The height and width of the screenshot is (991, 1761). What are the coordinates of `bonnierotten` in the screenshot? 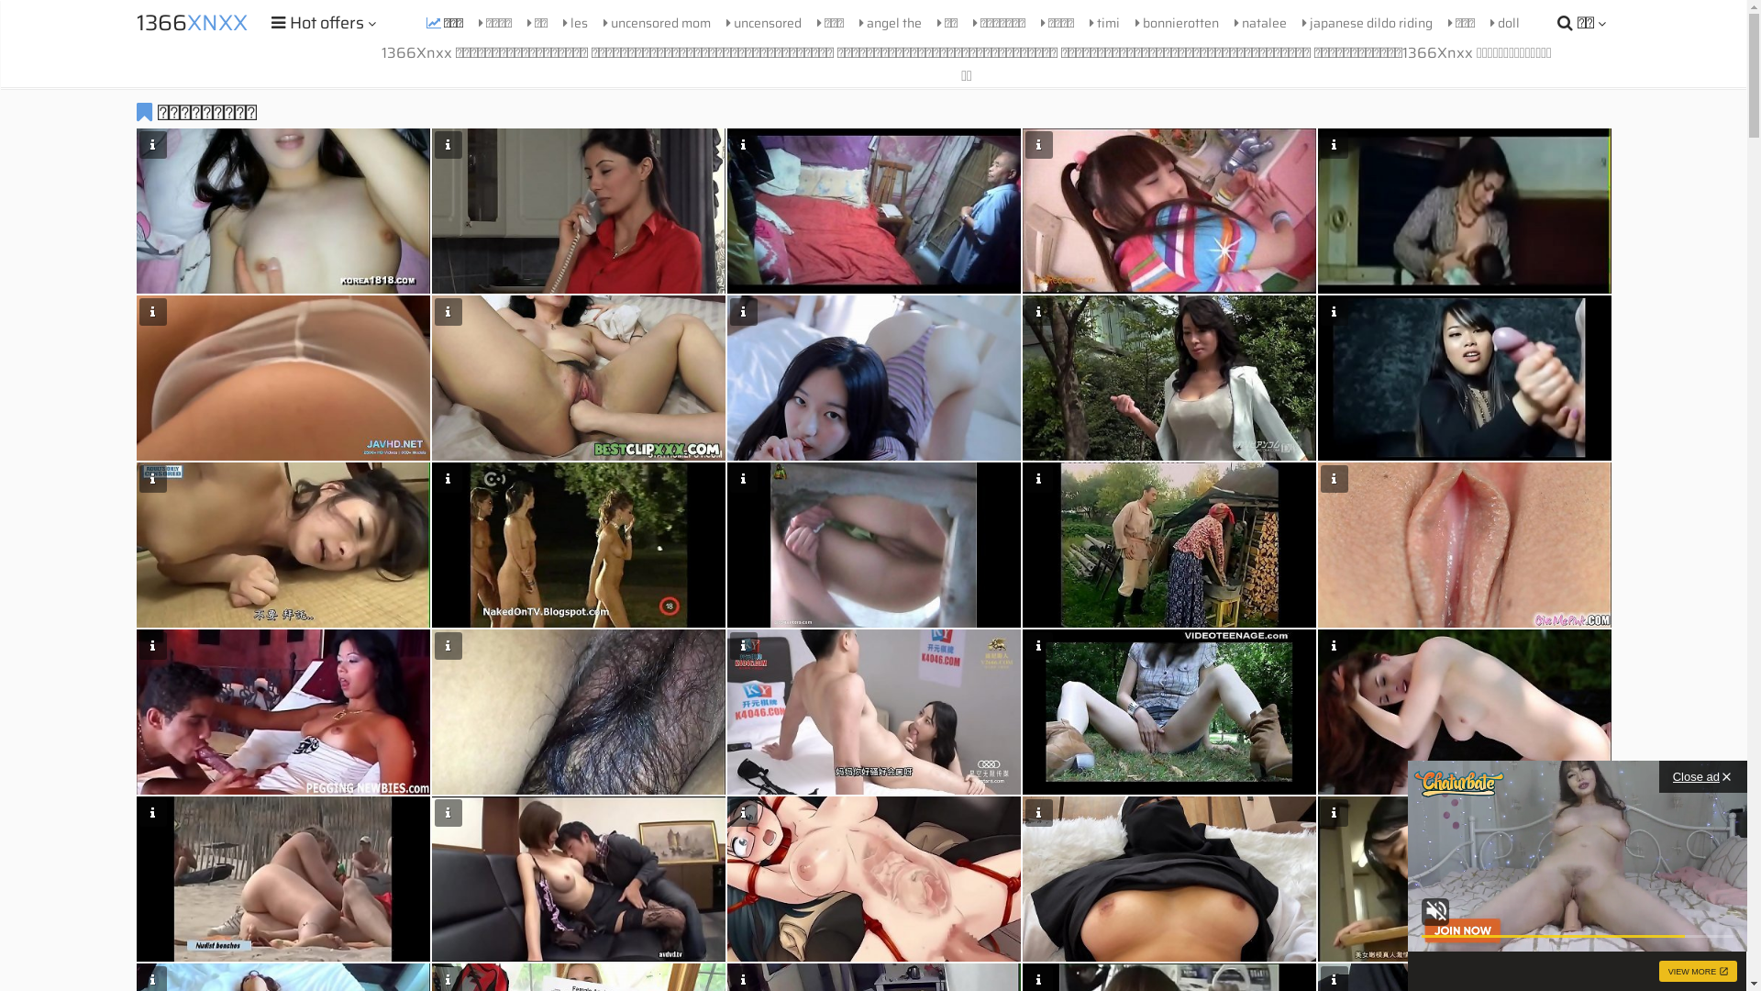 It's located at (1176, 23).